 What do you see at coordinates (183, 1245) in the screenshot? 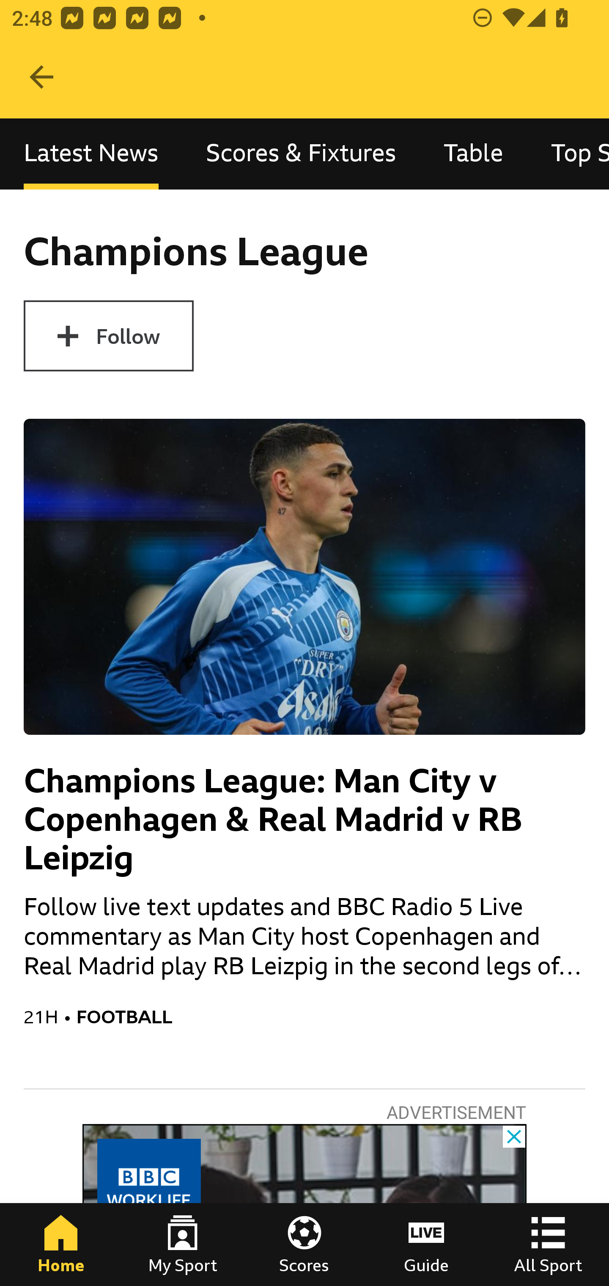
I see `My Sport` at bounding box center [183, 1245].